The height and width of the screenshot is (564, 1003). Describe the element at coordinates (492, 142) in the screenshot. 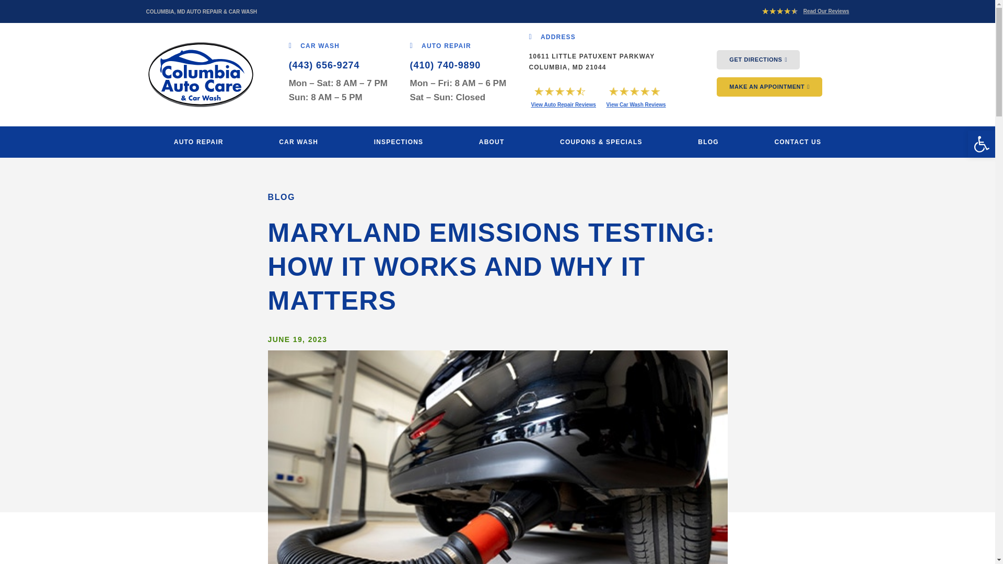

I see `ABOUT` at that location.